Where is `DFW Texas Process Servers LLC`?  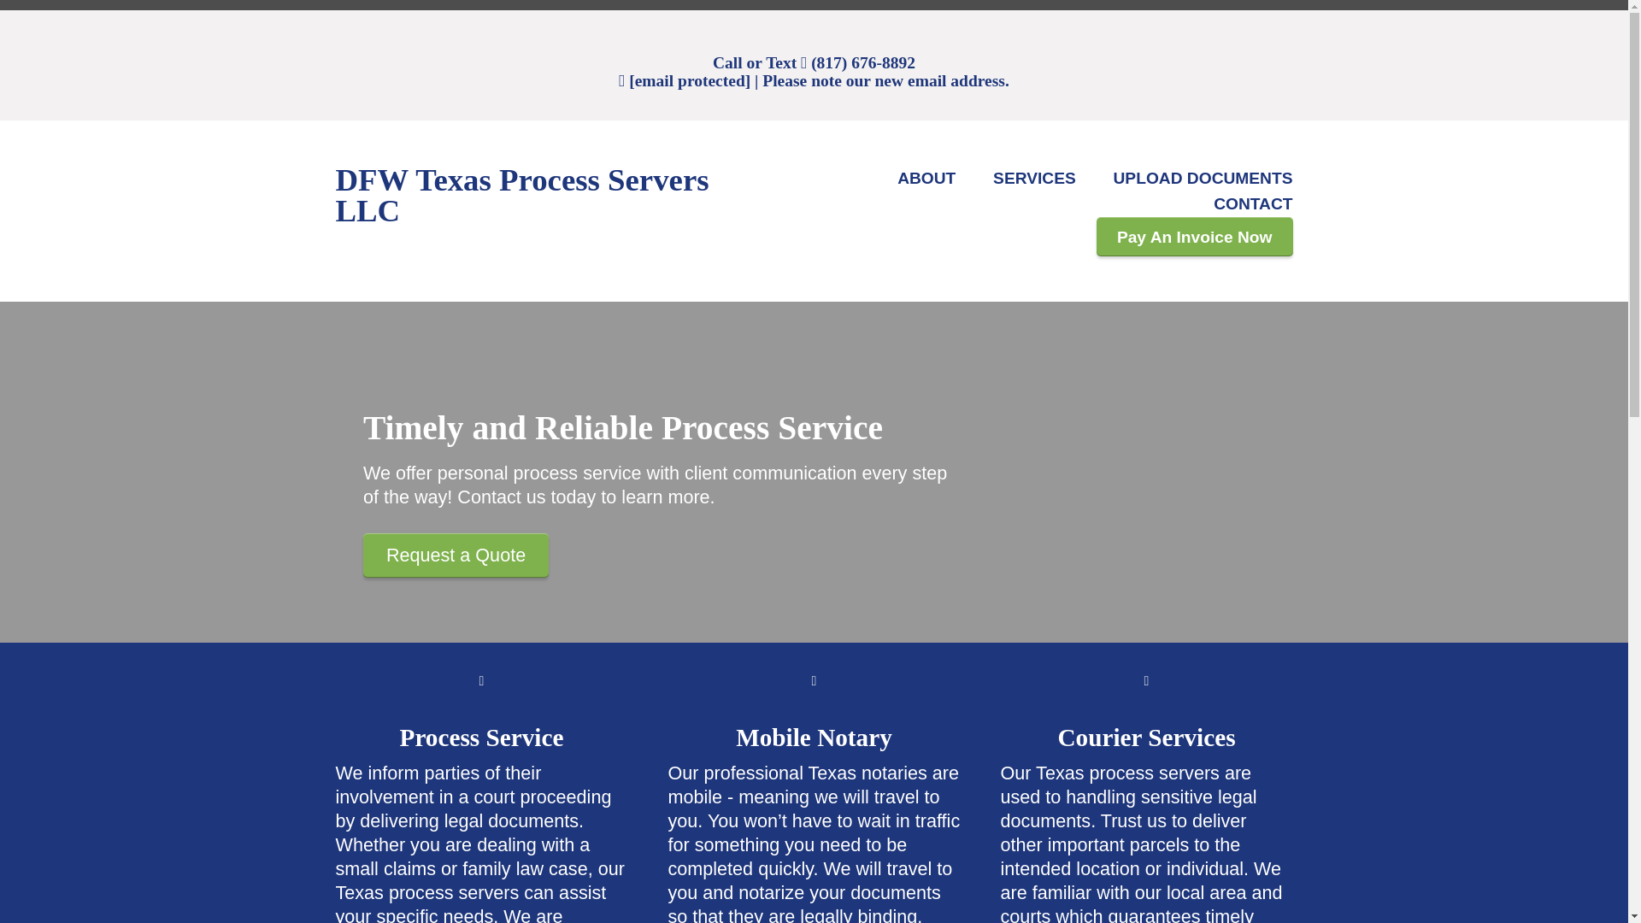 DFW Texas Process Servers LLC is located at coordinates (521, 202).